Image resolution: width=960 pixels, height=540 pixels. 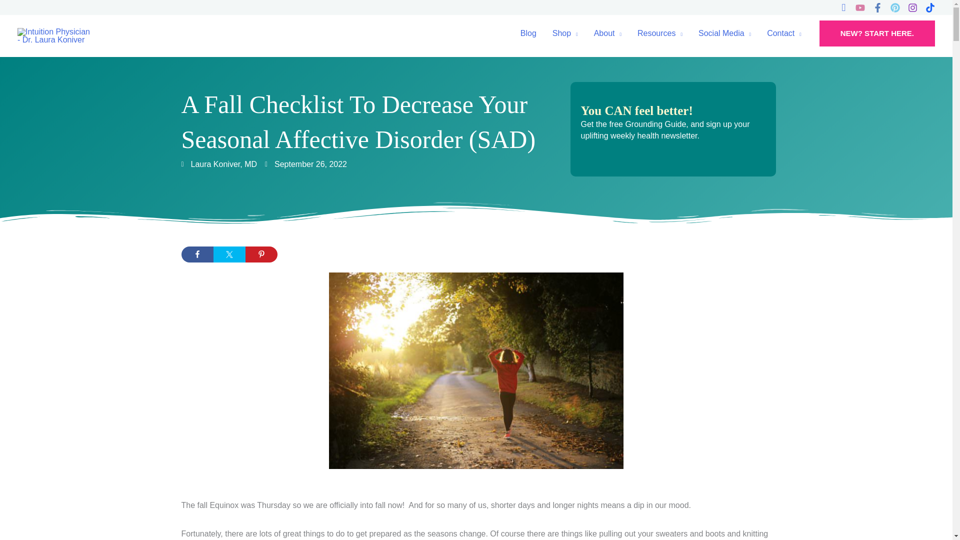 I want to click on Share on Pinterest, so click(x=261, y=254).